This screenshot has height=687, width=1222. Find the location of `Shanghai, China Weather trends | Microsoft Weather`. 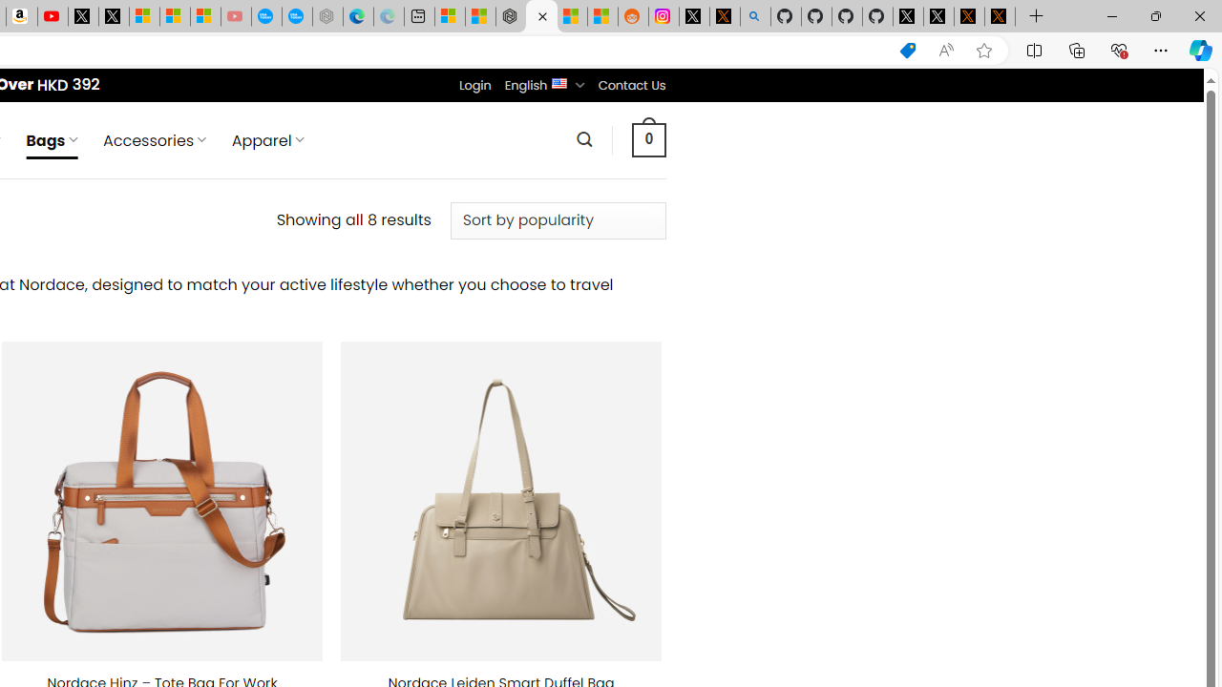

Shanghai, China Weather trends | Microsoft Weather is located at coordinates (601, 17).